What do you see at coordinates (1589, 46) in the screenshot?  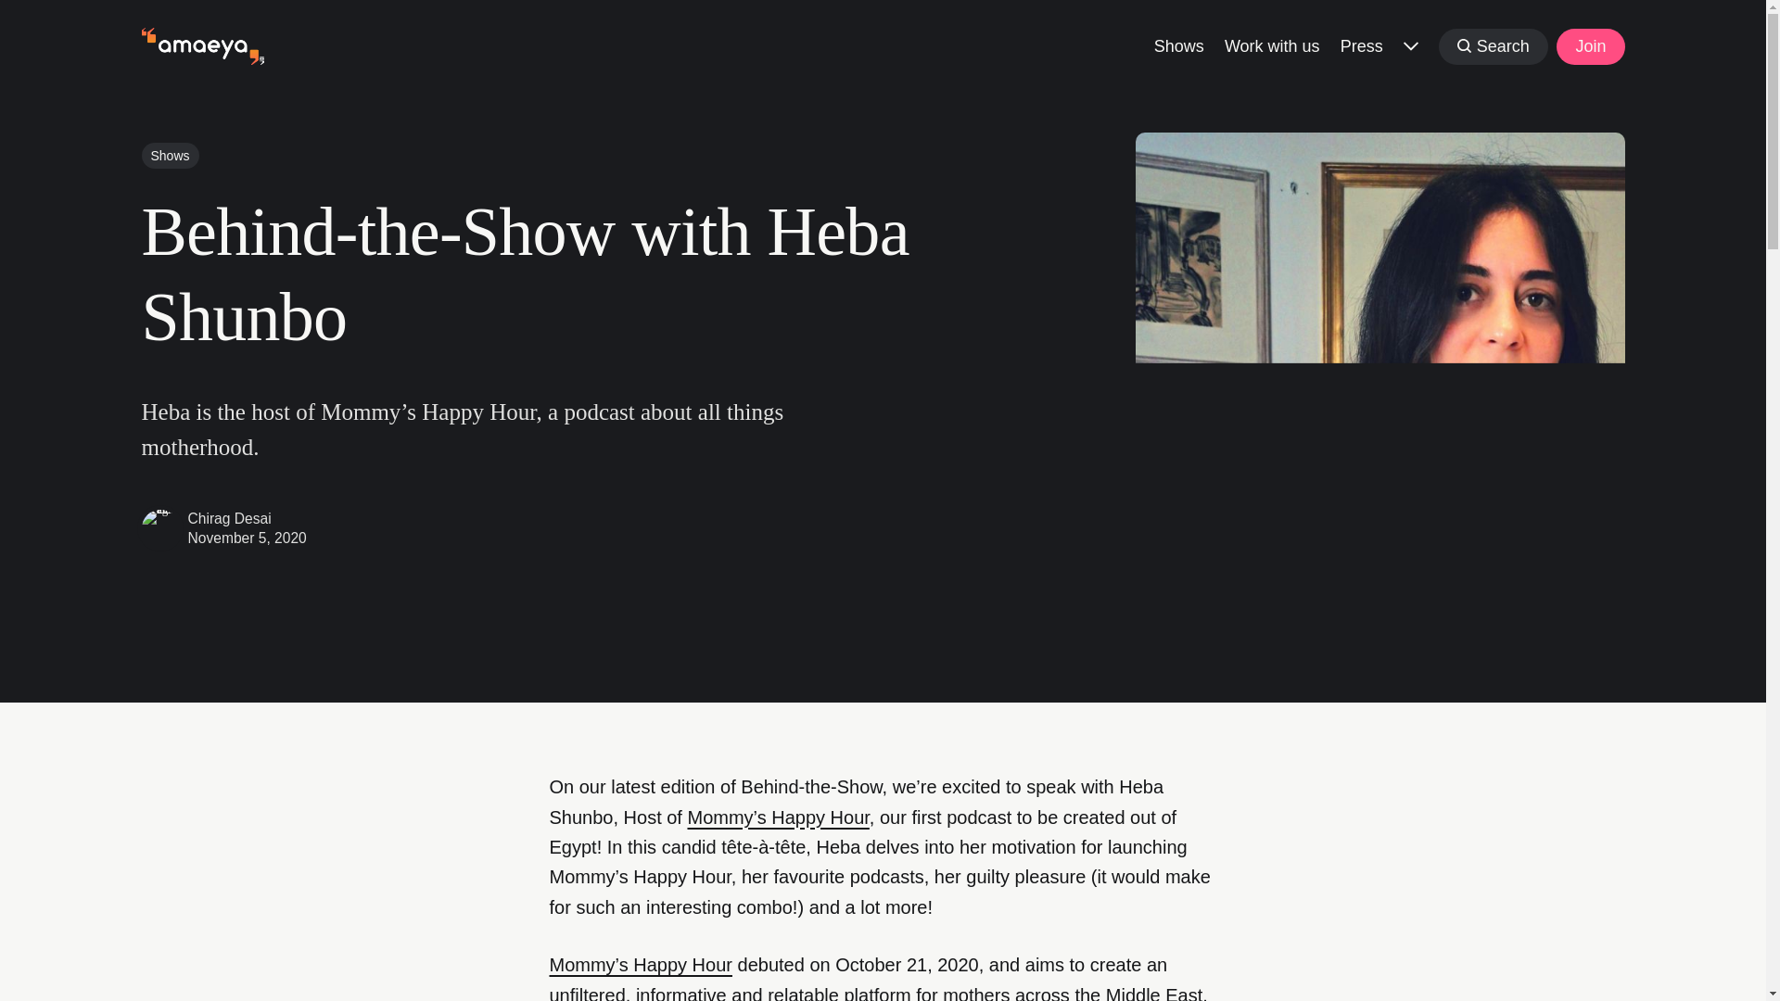 I see `Join` at bounding box center [1589, 46].